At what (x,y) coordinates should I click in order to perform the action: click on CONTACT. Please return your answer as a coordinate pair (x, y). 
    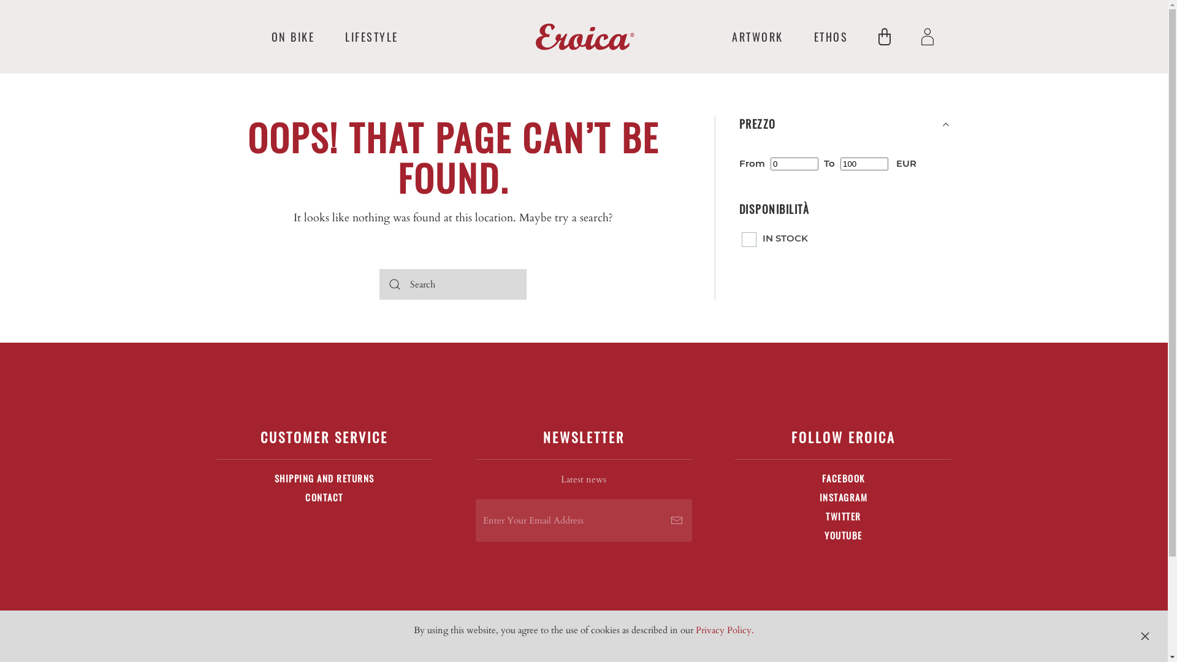
    Looking at the image, I should click on (324, 497).